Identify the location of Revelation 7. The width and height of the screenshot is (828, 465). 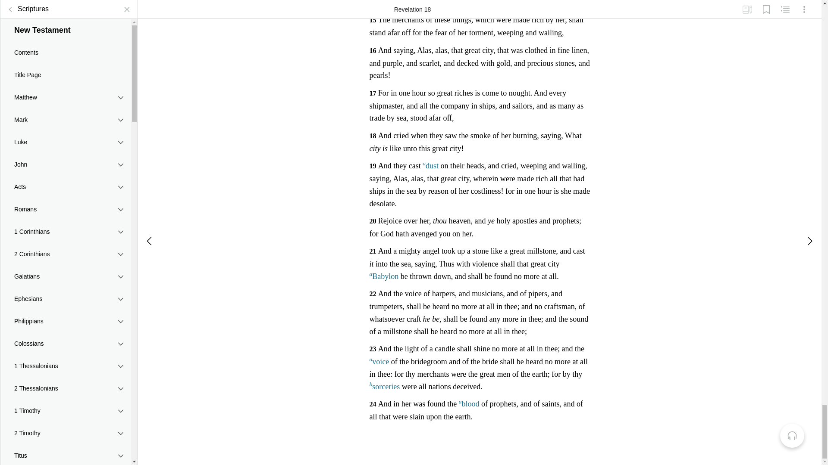
(66, 125).